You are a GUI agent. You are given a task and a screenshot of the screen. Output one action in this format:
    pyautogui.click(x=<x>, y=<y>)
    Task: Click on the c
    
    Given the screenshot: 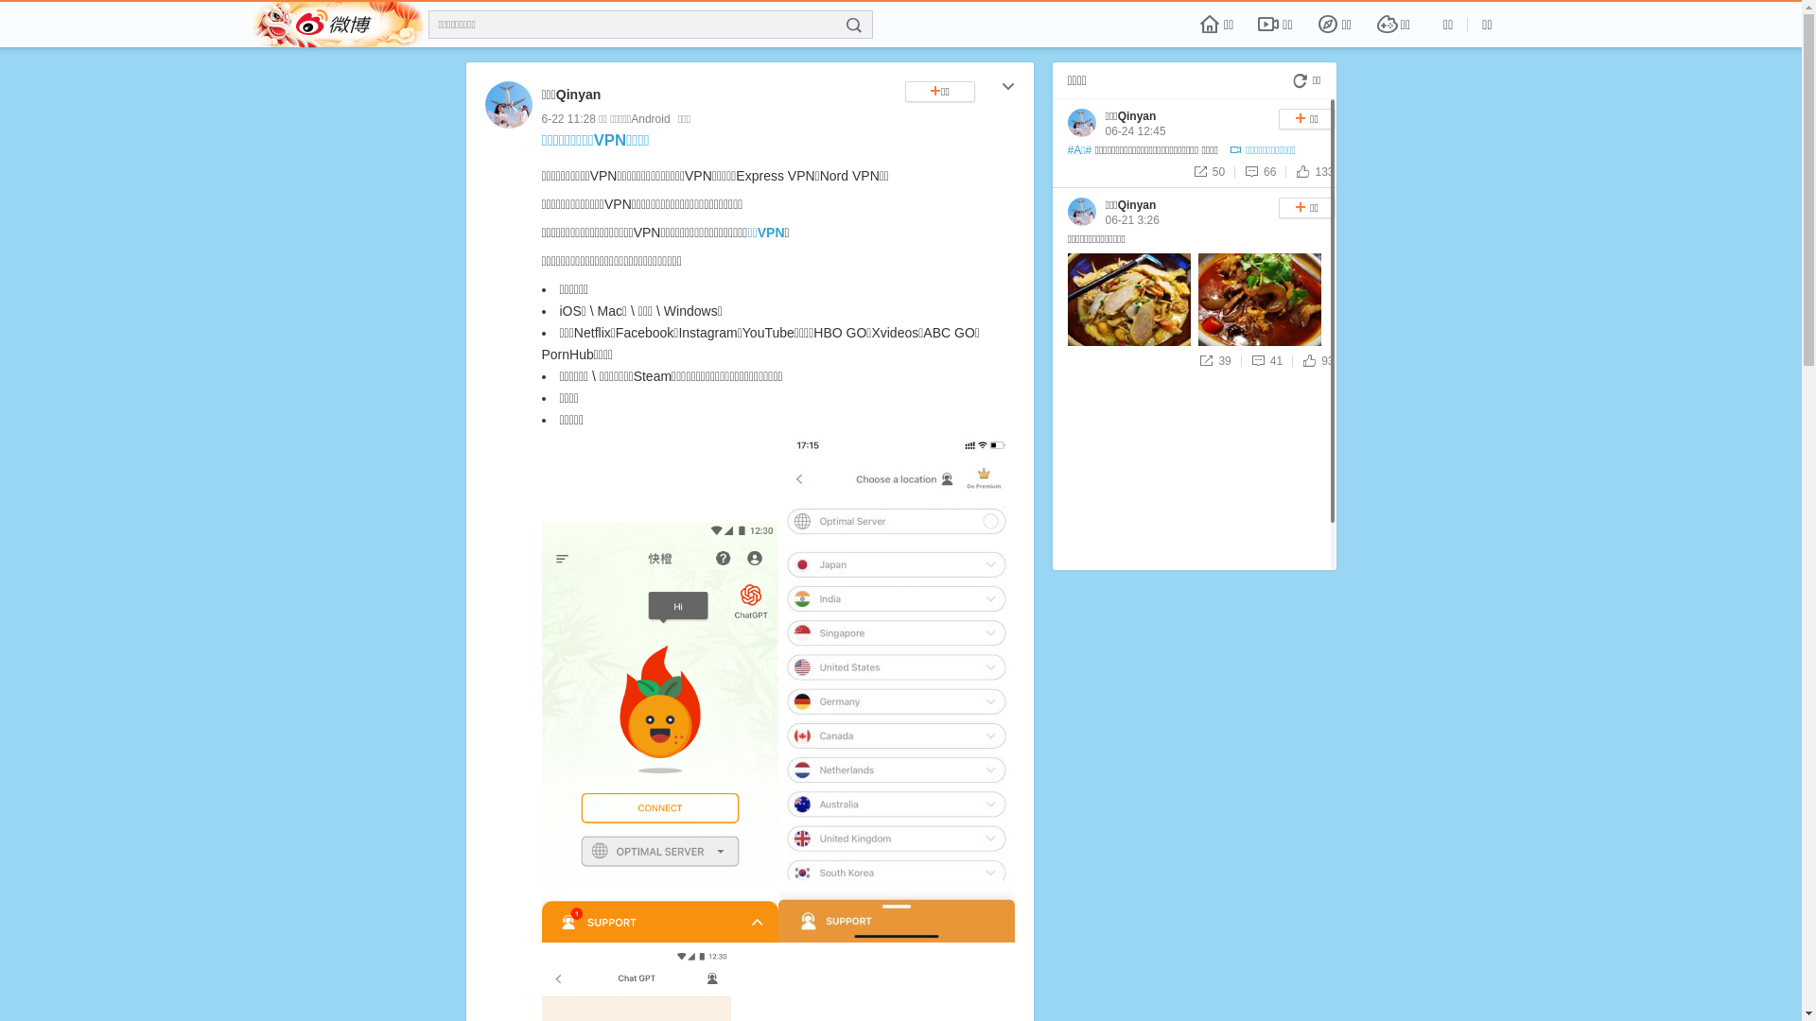 What is the action you would take?
    pyautogui.click(x=1008, y=89)
    